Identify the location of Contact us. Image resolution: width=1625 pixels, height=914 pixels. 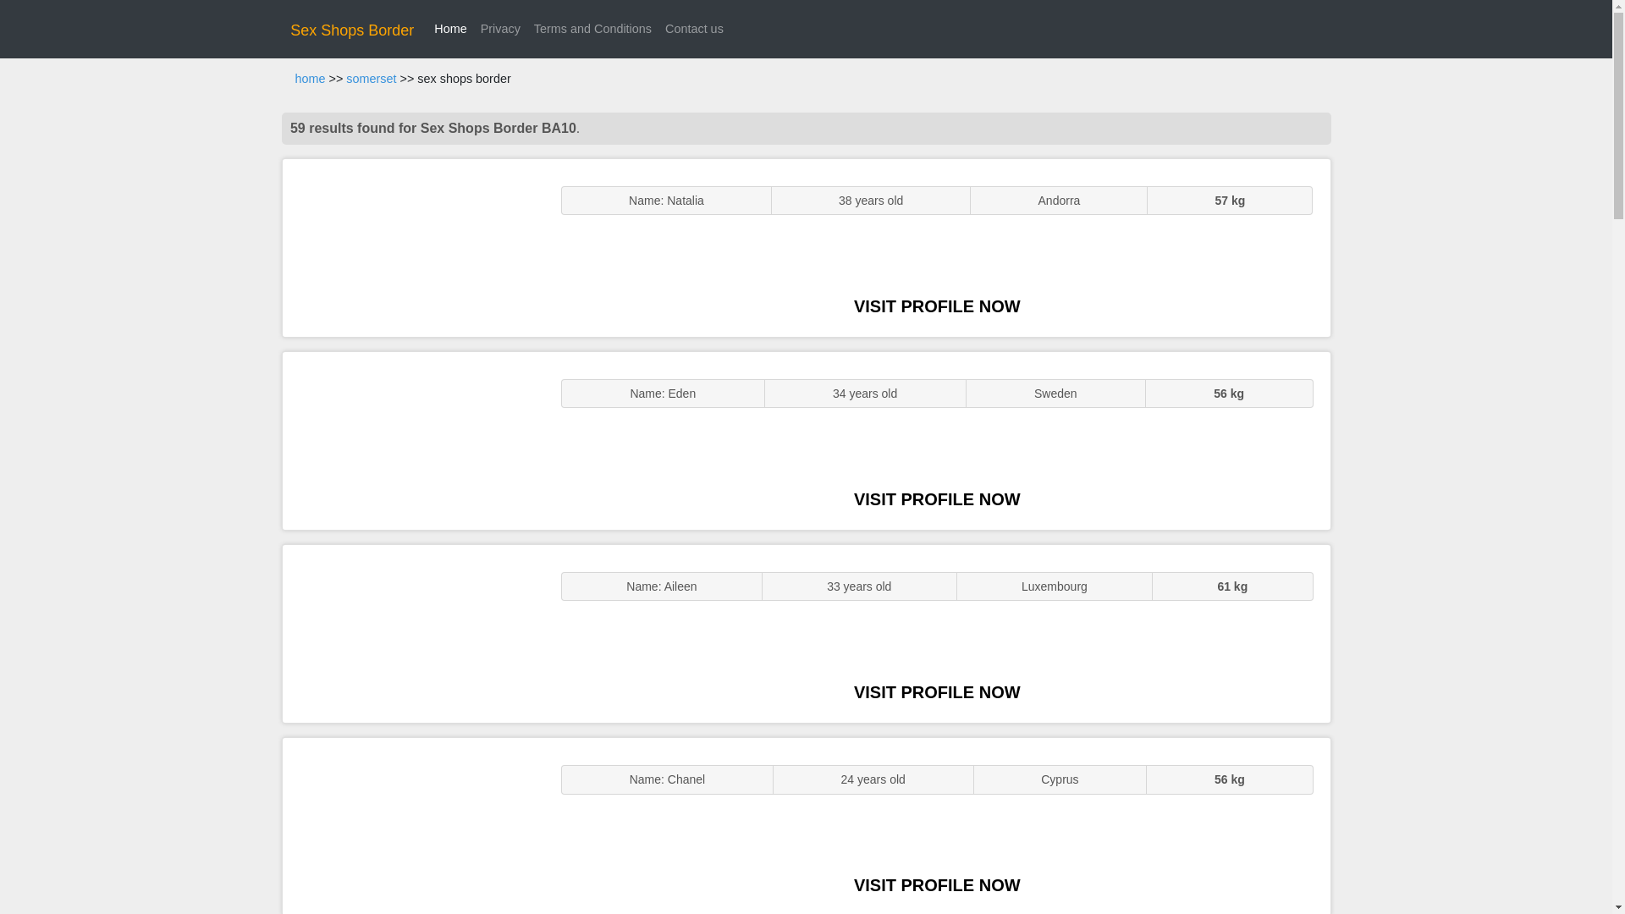
(694, 29).